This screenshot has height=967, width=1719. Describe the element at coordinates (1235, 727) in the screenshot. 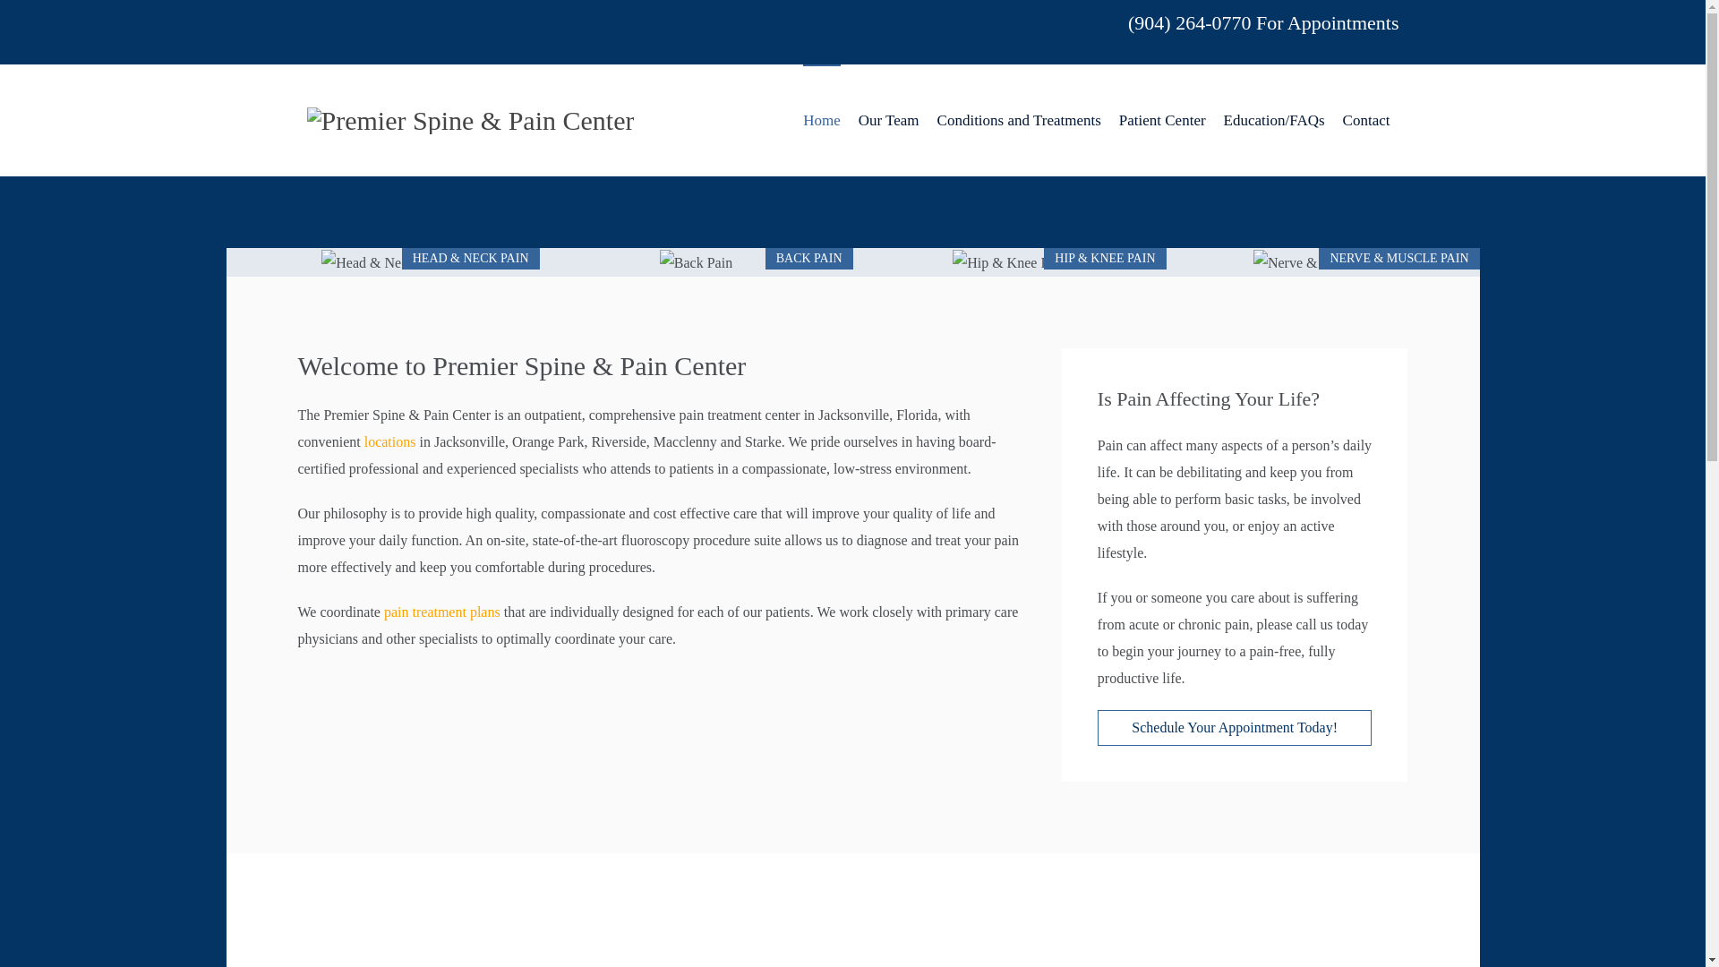

I see `Schedule Your Appointment Today!` at that location.